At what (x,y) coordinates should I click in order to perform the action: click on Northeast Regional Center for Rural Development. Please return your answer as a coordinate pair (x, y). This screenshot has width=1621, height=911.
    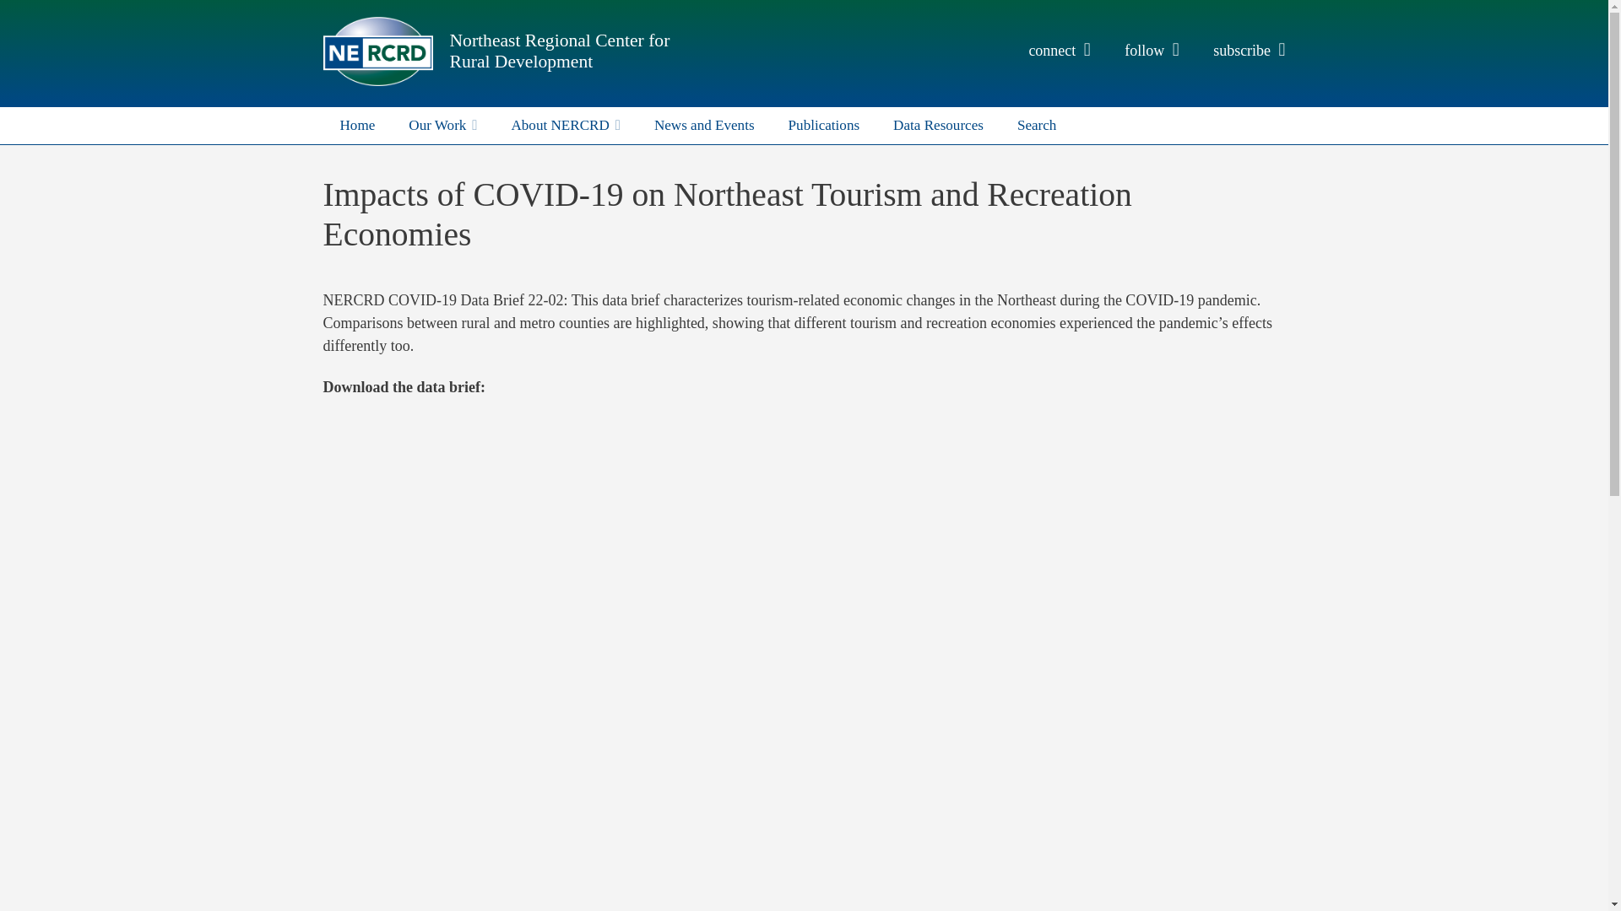
    Looking at the image, I should click on (559, 51).